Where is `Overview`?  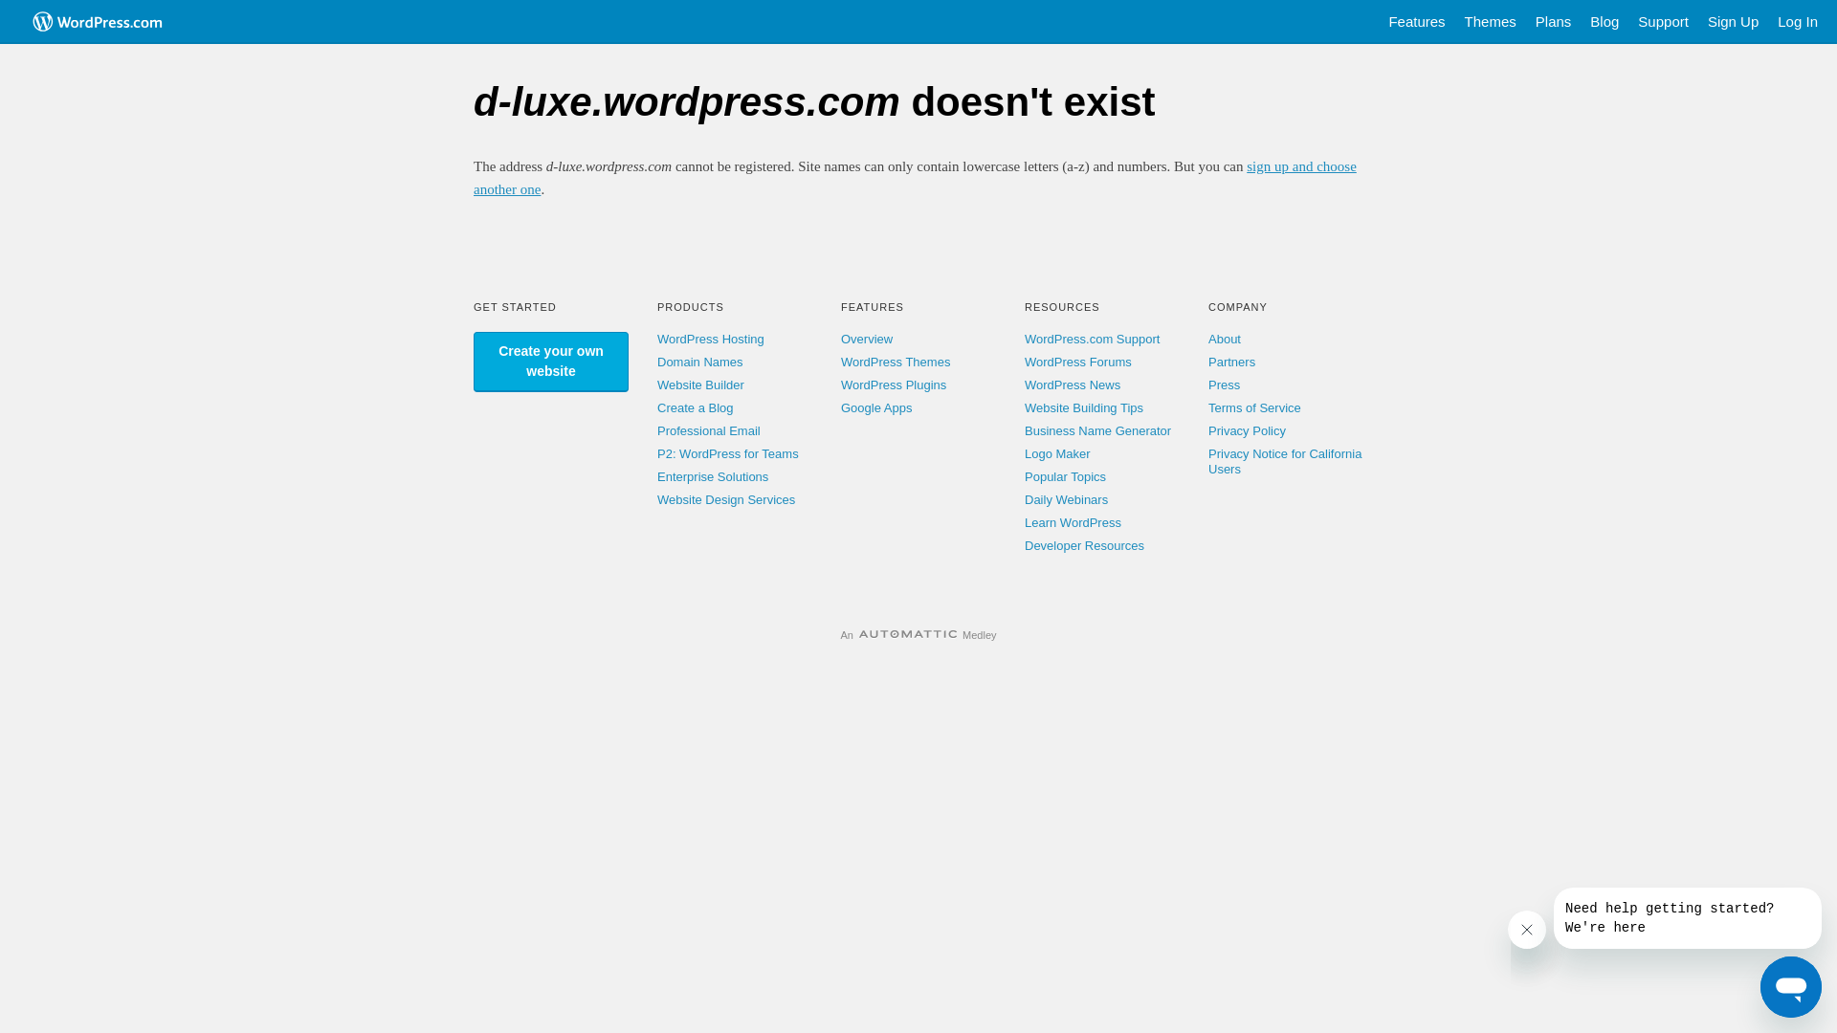
Overview is located at coordinates (867, 339).